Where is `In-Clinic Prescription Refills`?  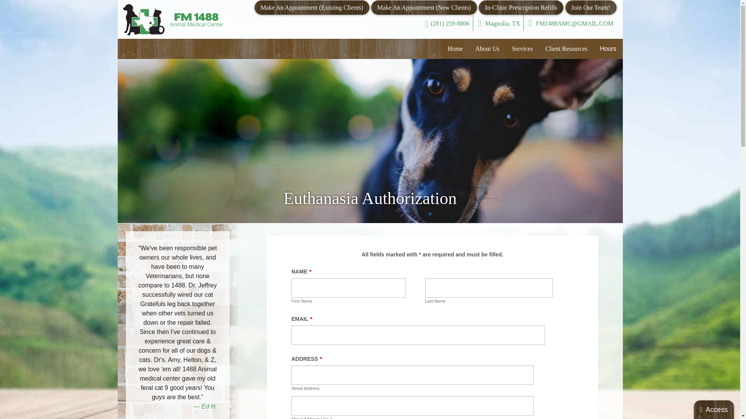 In-Clinic Prescription Refills is located at coordinates (521, 8).